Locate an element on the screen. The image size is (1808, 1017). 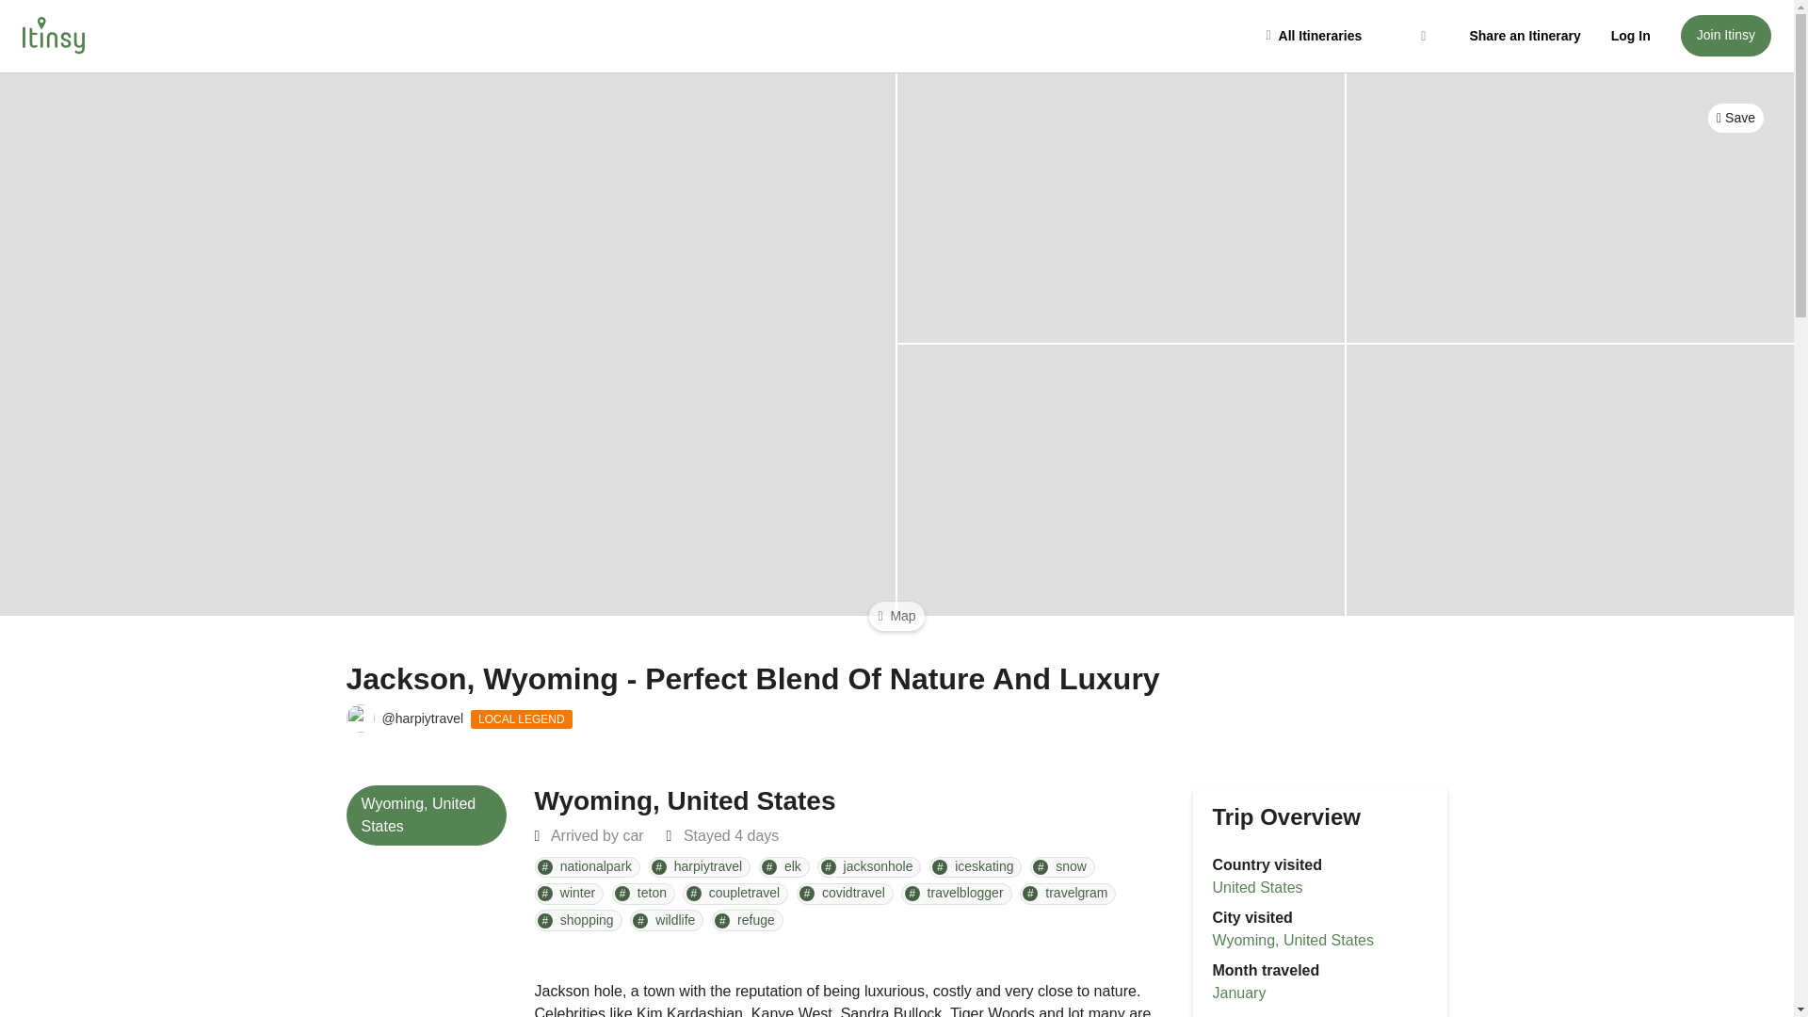
Log In is located at coordinates (1631, 36).